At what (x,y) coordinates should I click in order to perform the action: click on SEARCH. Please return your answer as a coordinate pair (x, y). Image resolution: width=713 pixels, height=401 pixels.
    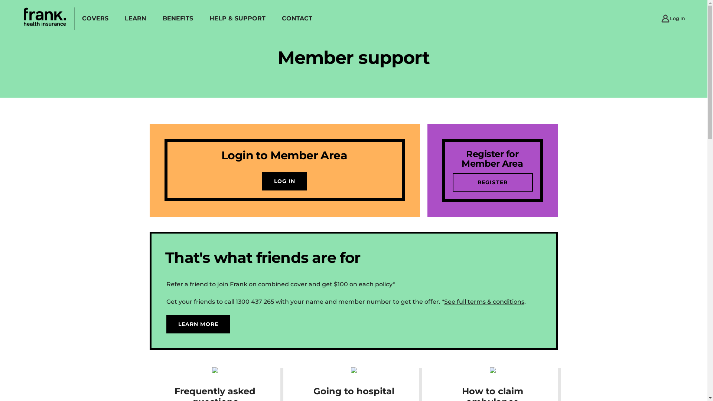
    Looking at the image, I should click on (696, 19).